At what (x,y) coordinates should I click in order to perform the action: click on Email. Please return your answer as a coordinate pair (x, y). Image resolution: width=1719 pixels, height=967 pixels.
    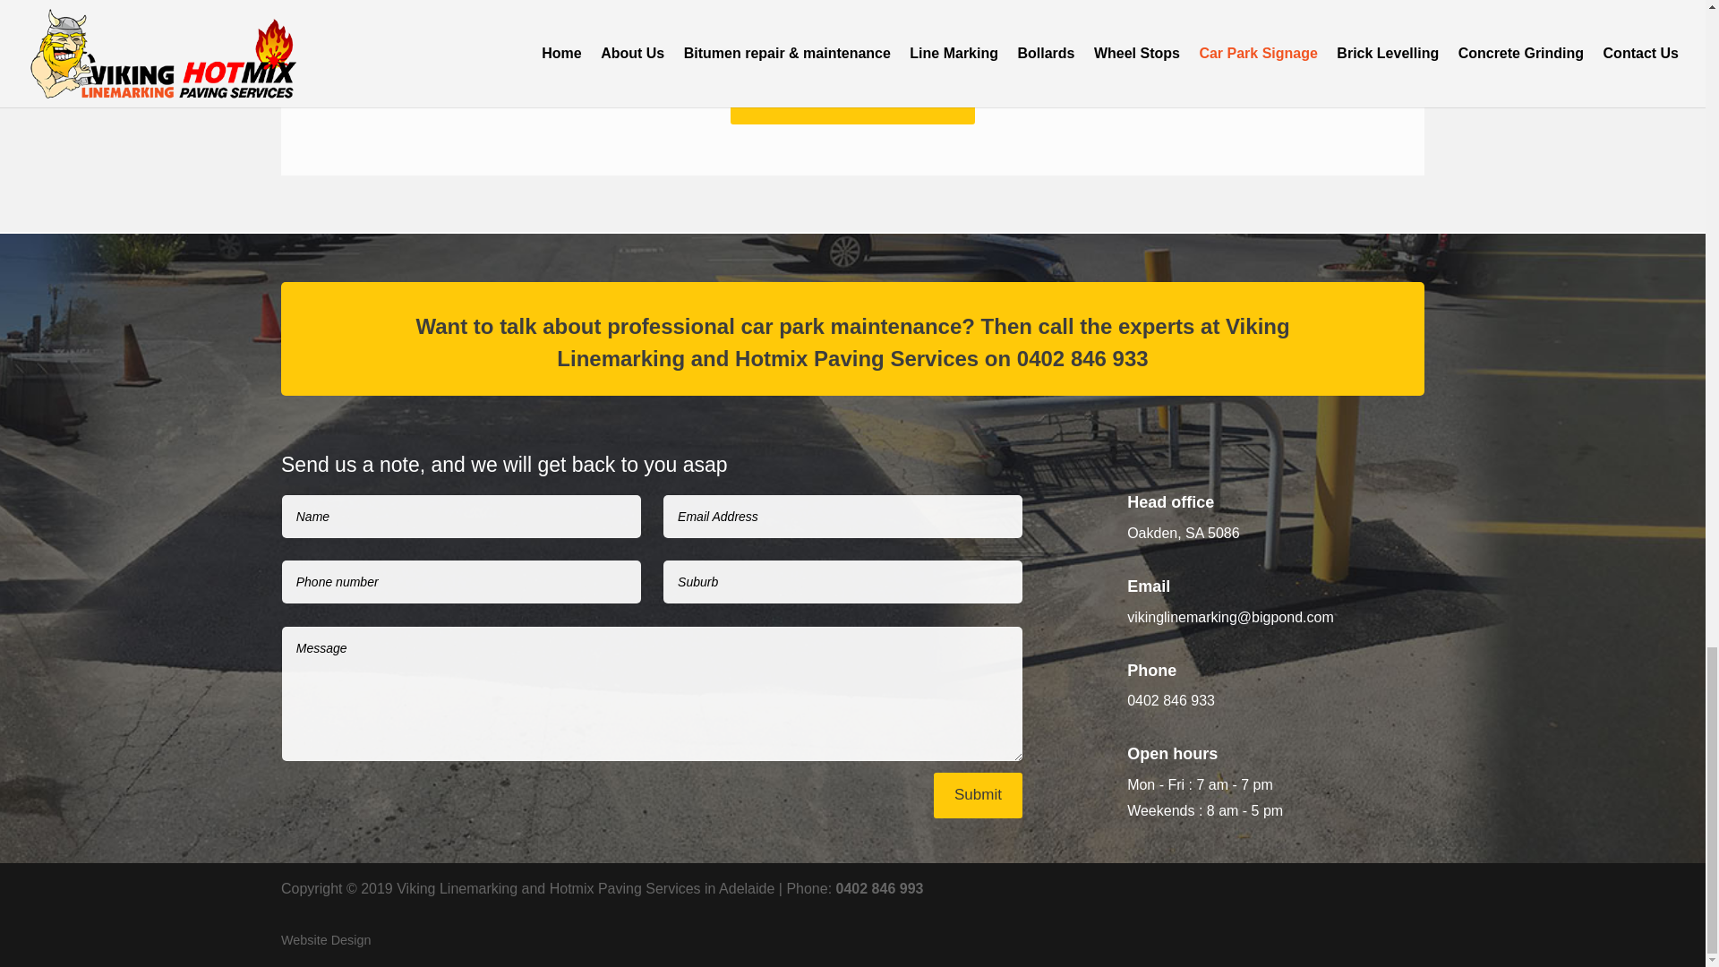
    Looking at the image, I should click on (1149, 586).